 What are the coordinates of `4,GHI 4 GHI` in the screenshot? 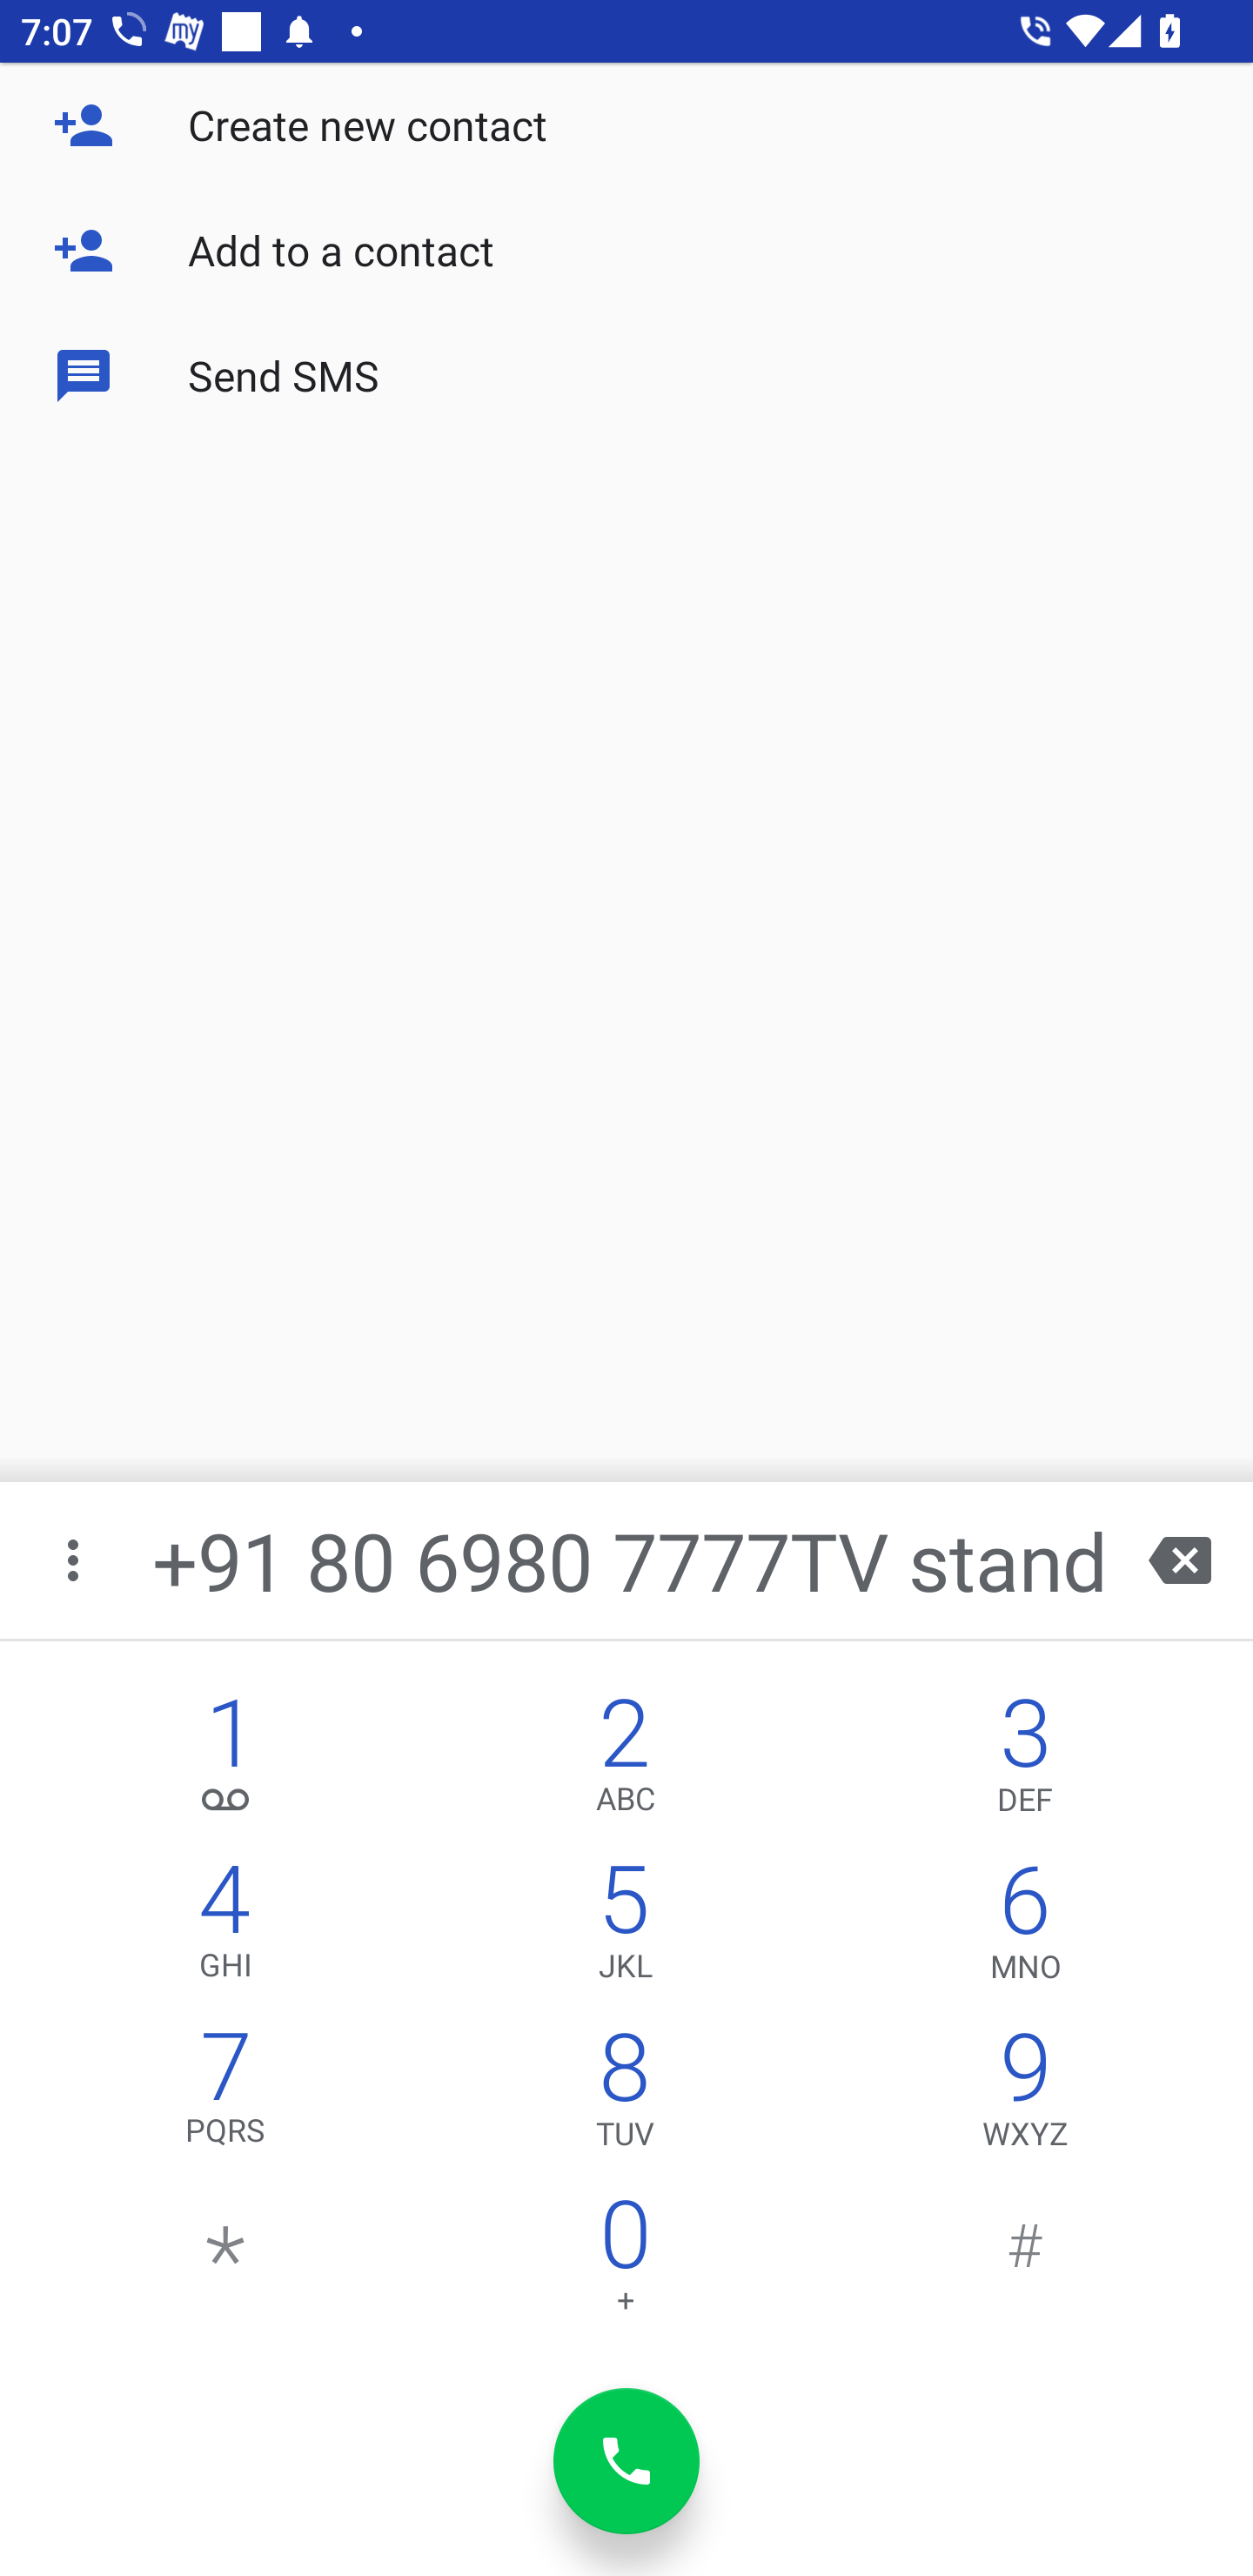 It's located at (226, 1928).